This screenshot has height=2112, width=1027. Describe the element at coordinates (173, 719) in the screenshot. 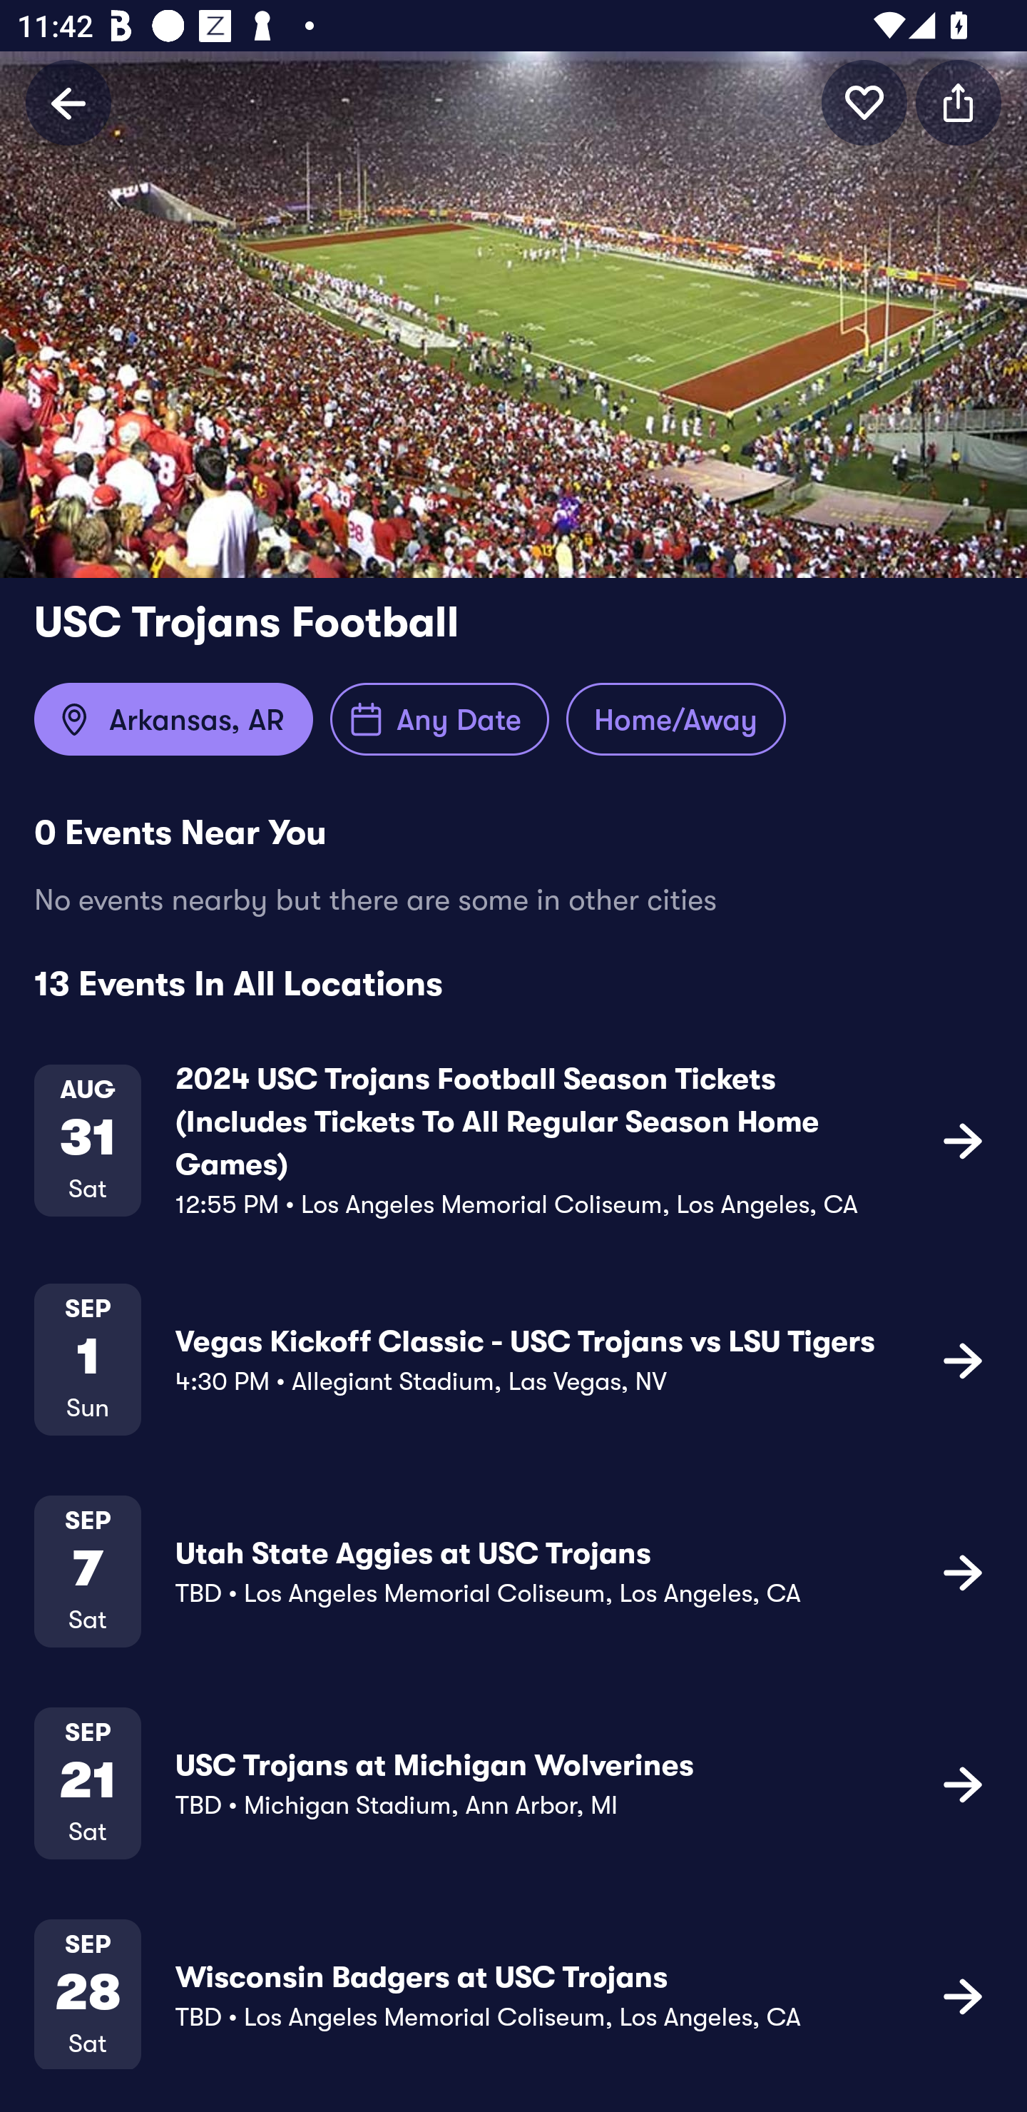

I see `Arkansas, AR` at that location.